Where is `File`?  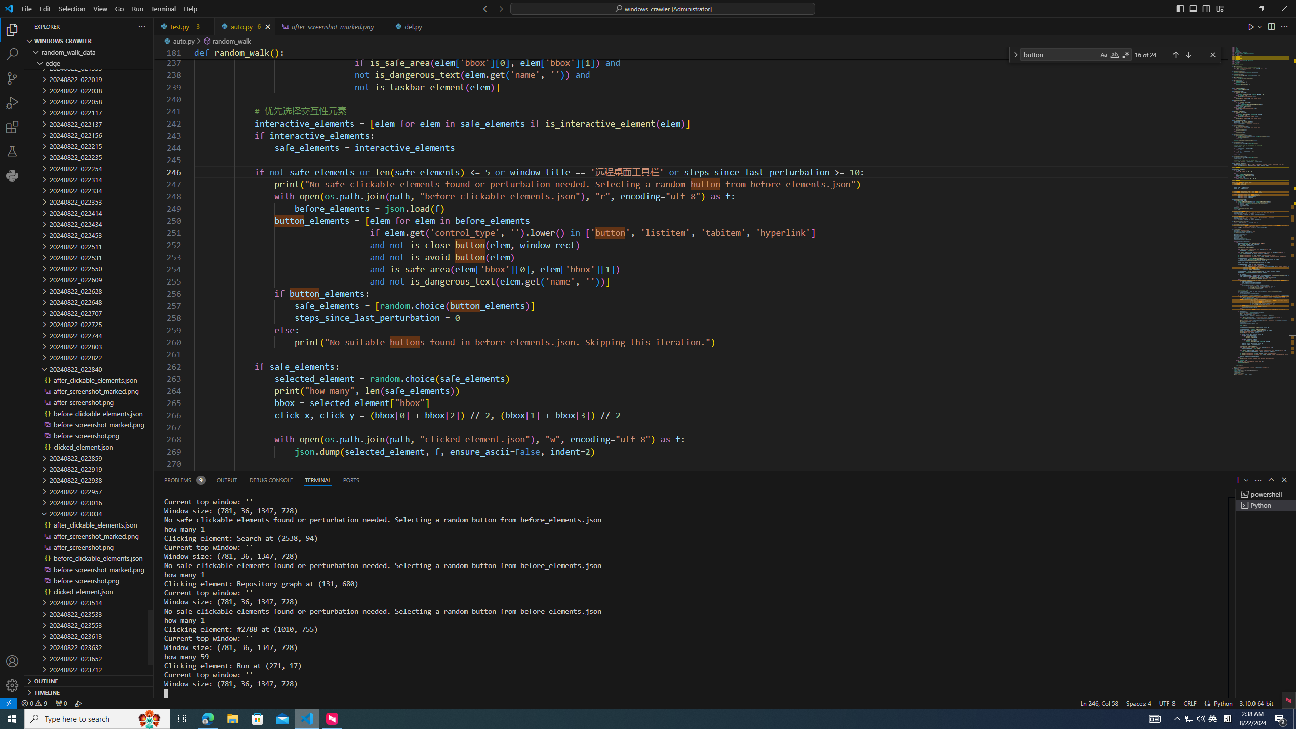
File is located at coordinates (27, 9).